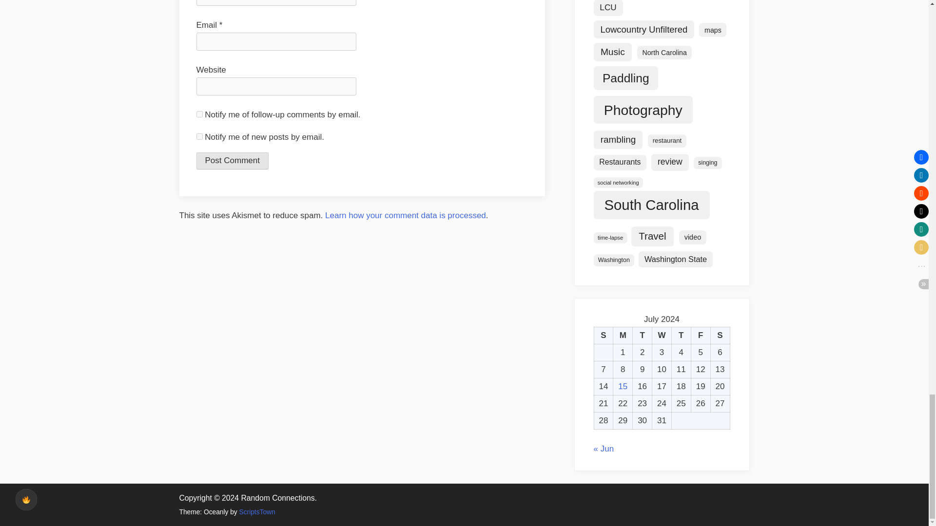  I want to click on Monday, so click(623, 336).